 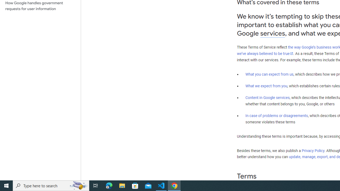 What do you see at coordinates (269, 74) in the screenshot?
I see `What you can expect from us` at bounding box center [269, 74].